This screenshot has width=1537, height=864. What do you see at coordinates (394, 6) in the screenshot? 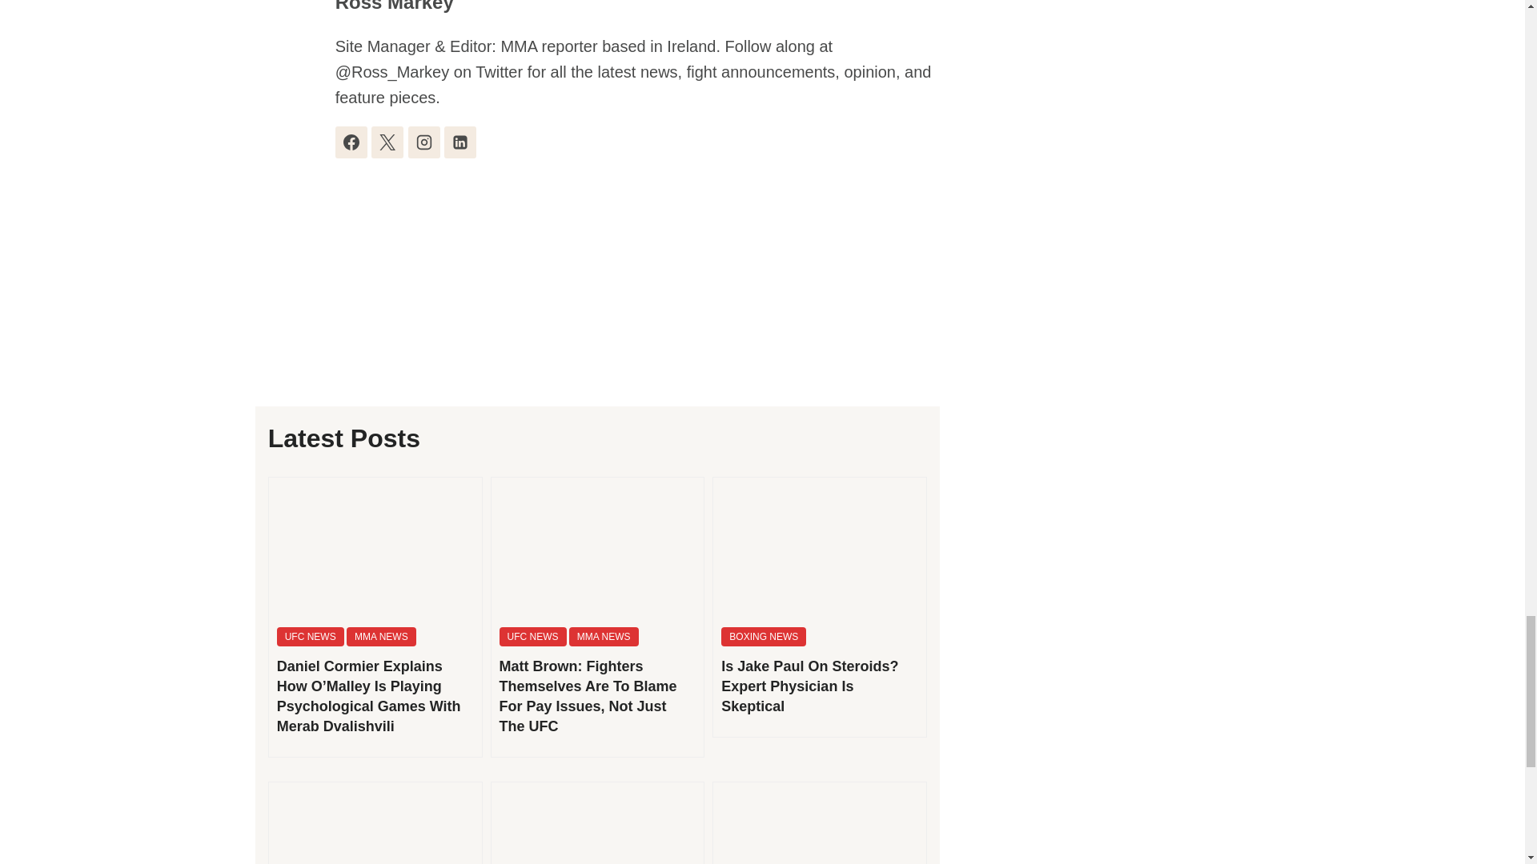
I see `Posts by Ross Markey` at bounding box center [394, 6].